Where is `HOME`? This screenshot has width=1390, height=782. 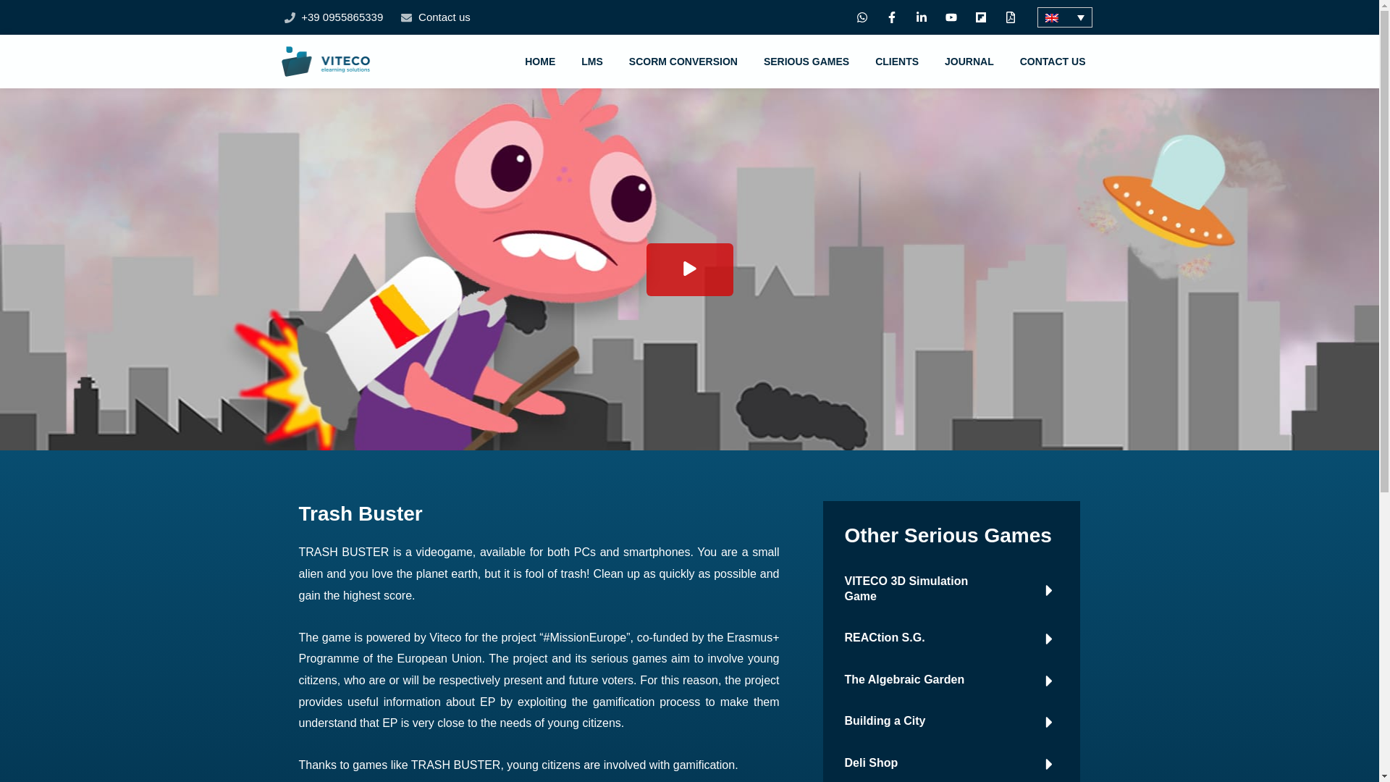
HOME is located at coordinates (540, 61).